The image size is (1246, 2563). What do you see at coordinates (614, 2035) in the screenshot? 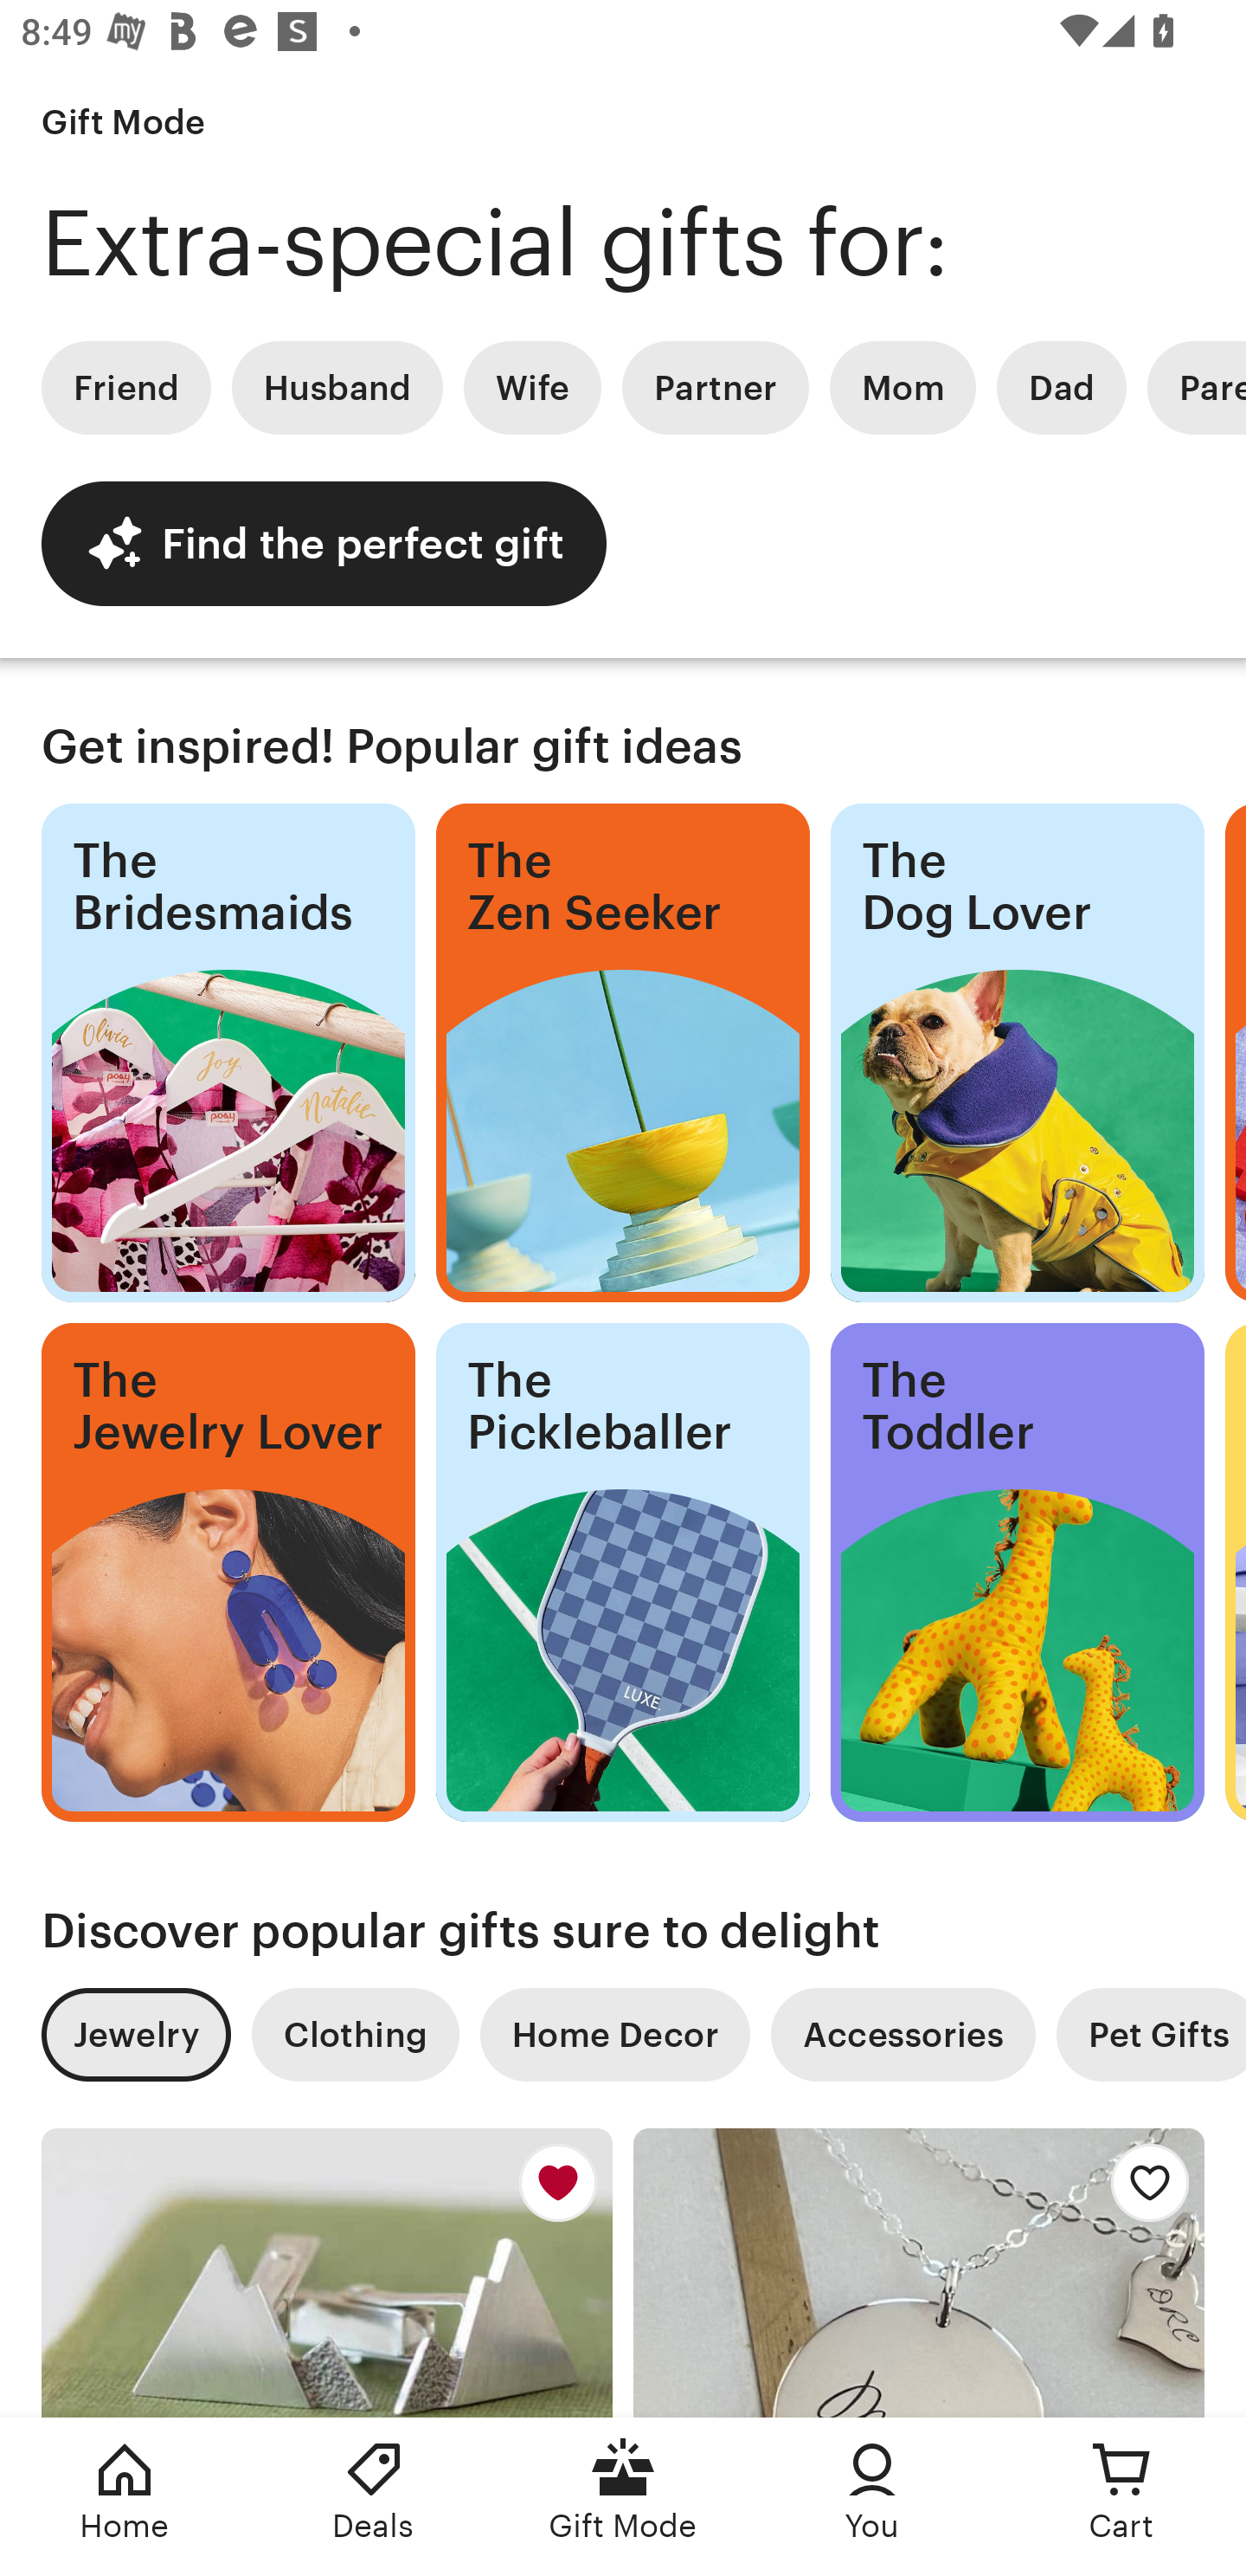
I see `Home Decor` at bounding box center [614, 2035].